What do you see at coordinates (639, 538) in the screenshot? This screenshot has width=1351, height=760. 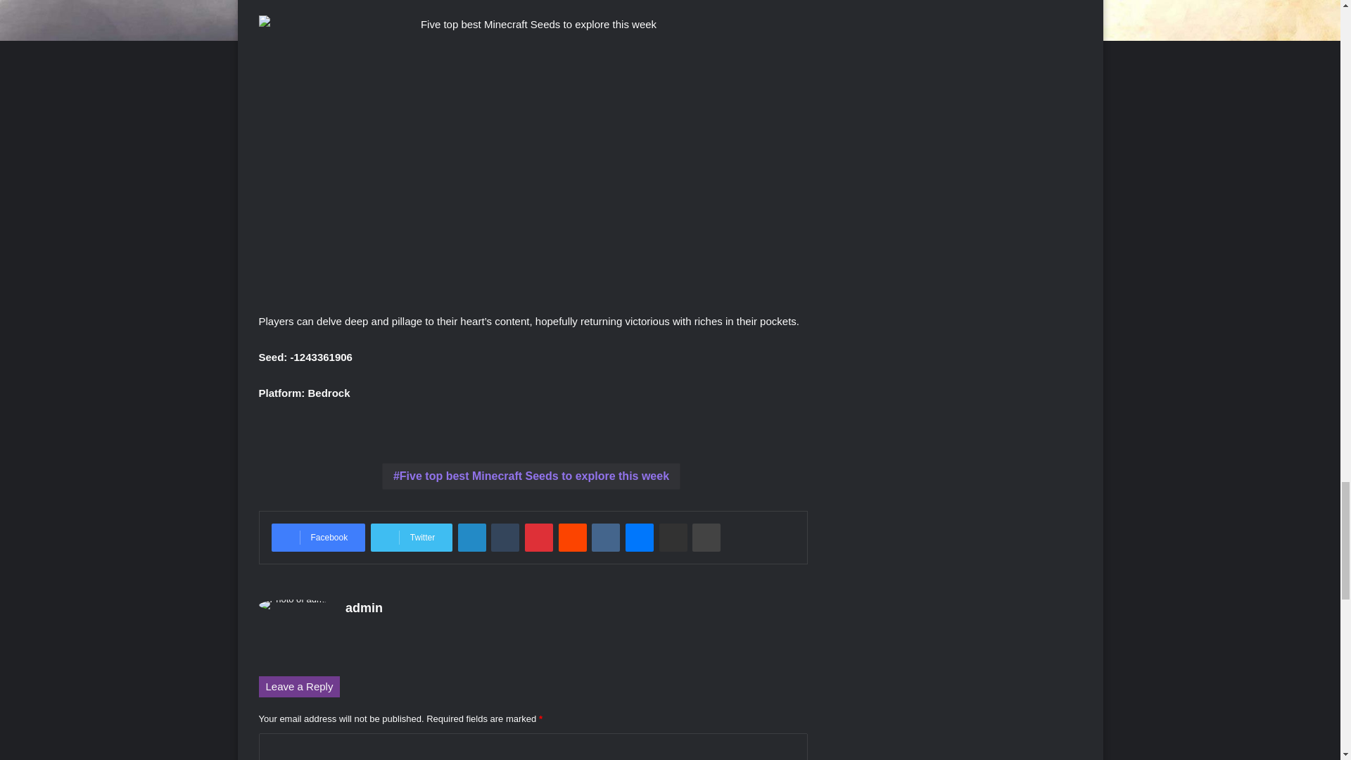 I see `Messenger` at bounding box center [639, 538].